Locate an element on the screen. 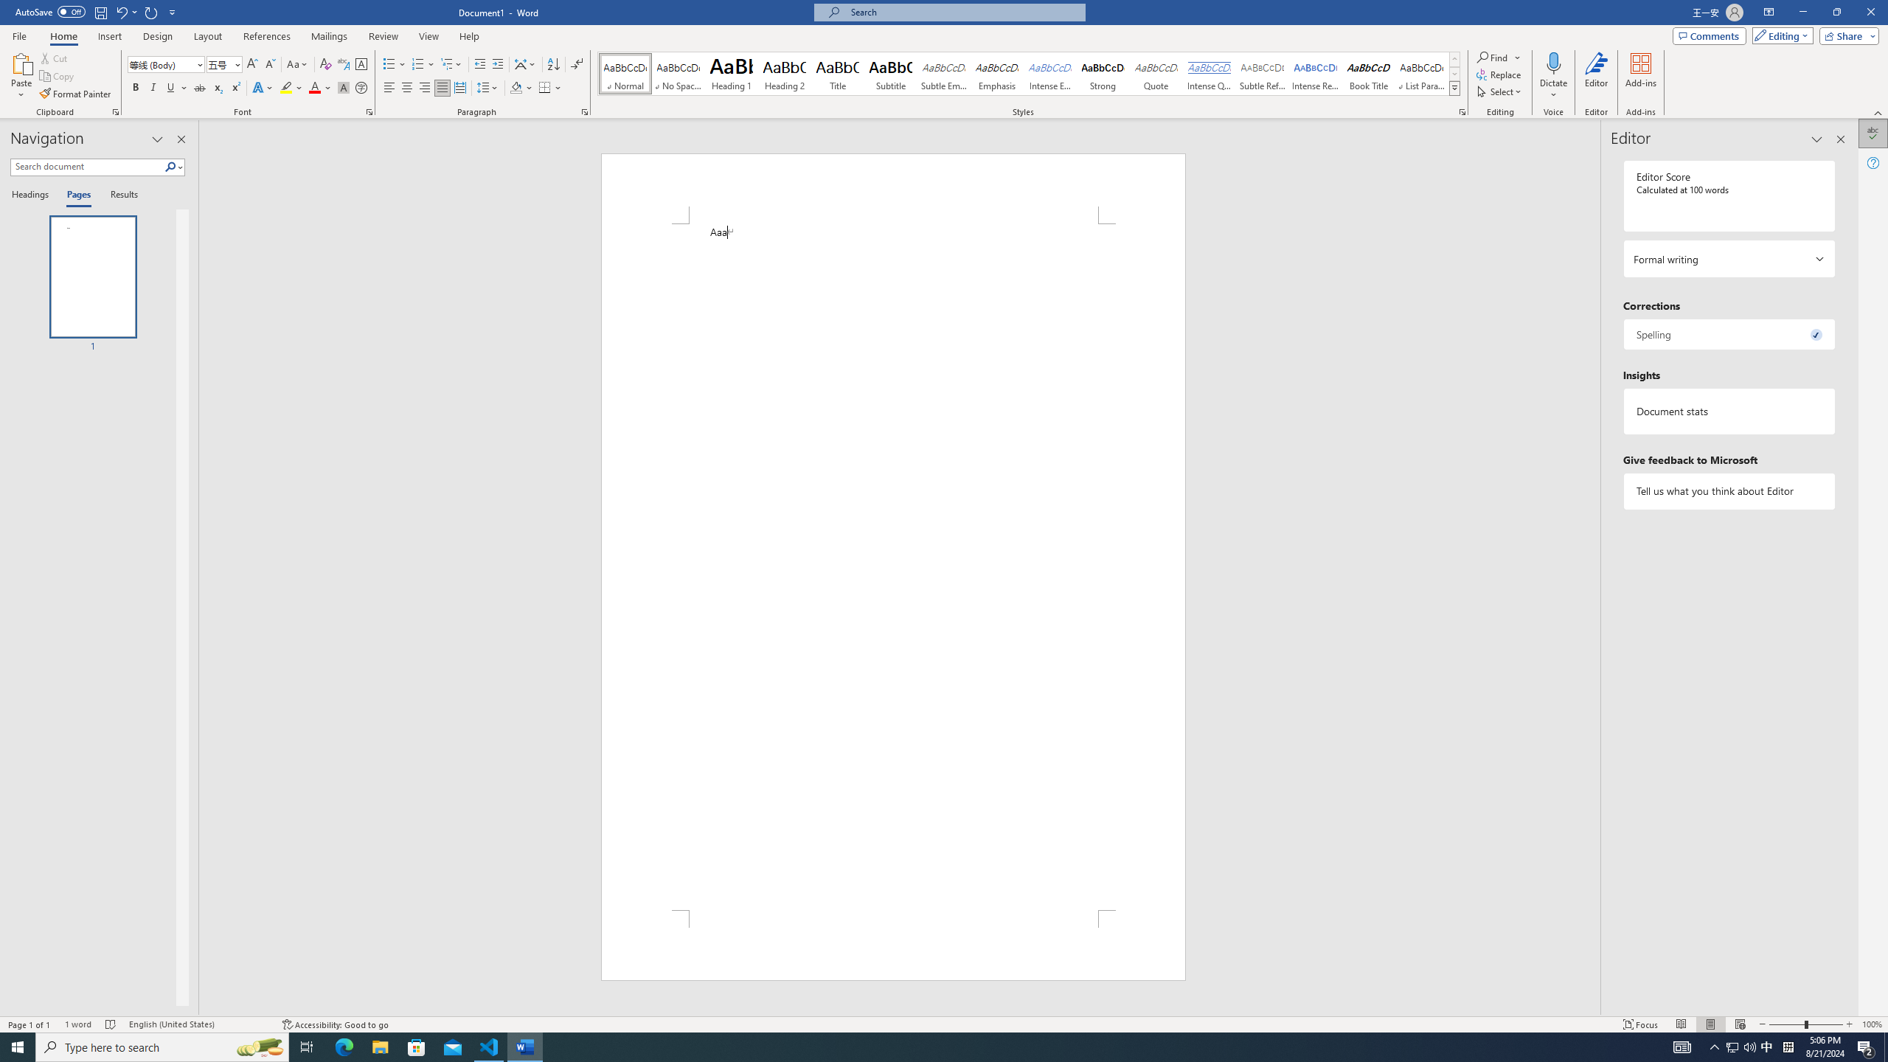  Phonetic Guide... is located at coordinates (344, 65).